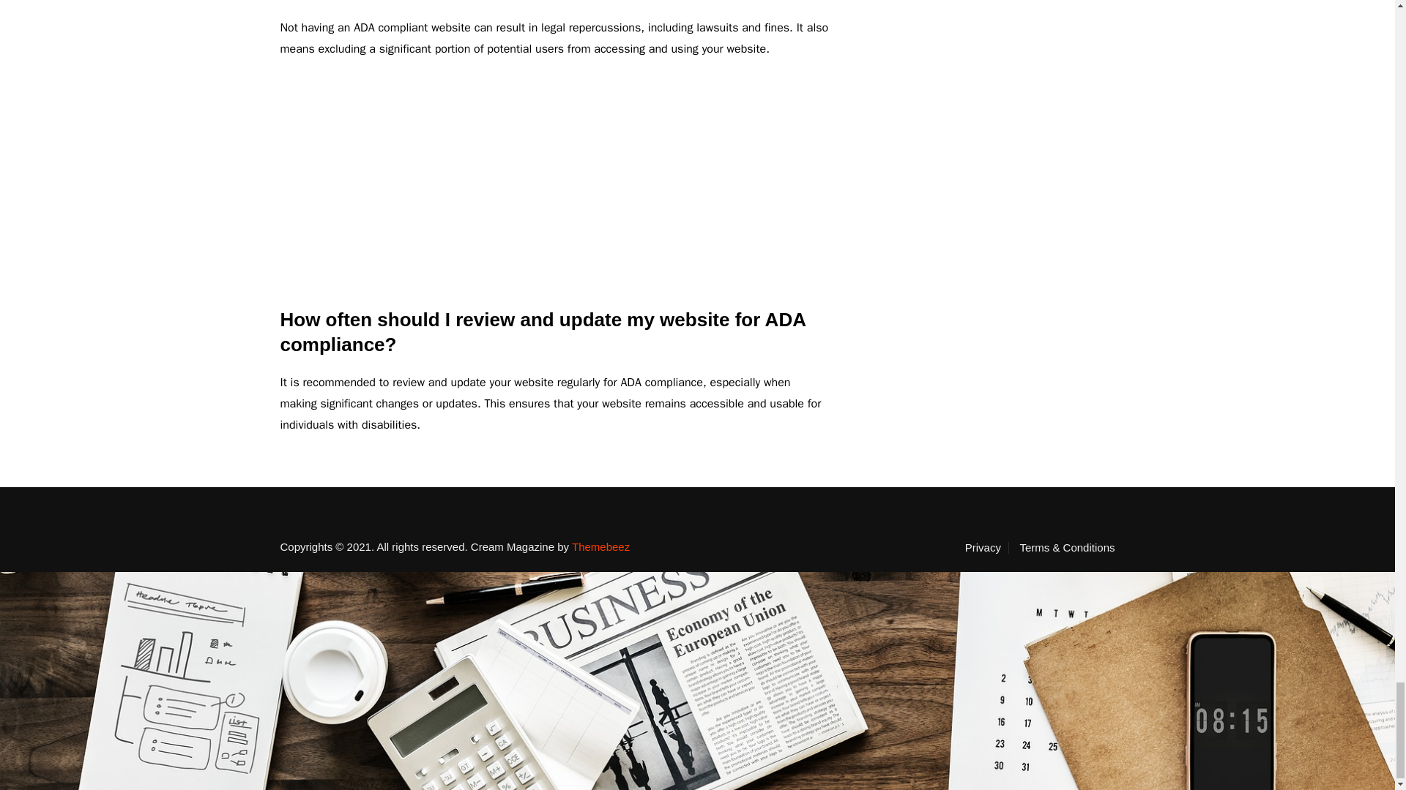 The image size is (1406, 790). What do you see at coordinates (987, 547) in the screenshot?
I see `Privacy` at bounding box center [987, 547].